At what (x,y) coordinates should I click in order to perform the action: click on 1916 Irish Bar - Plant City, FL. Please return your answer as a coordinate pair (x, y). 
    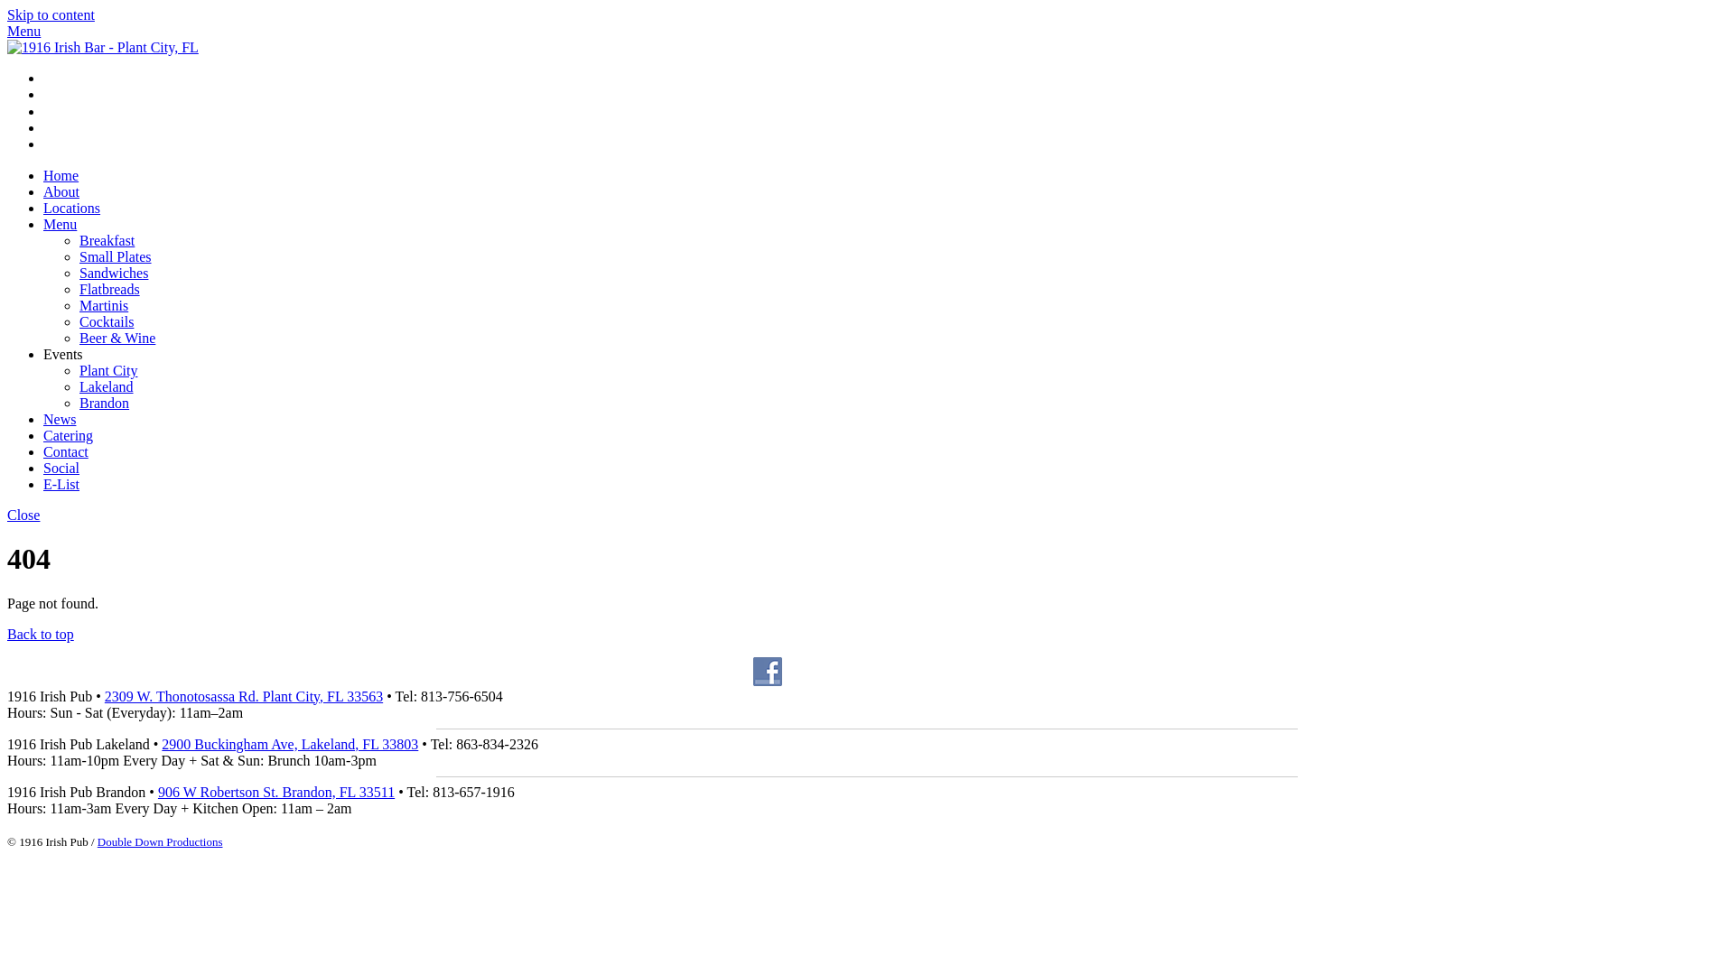
    Looking at the image, I should click on (103, 47).